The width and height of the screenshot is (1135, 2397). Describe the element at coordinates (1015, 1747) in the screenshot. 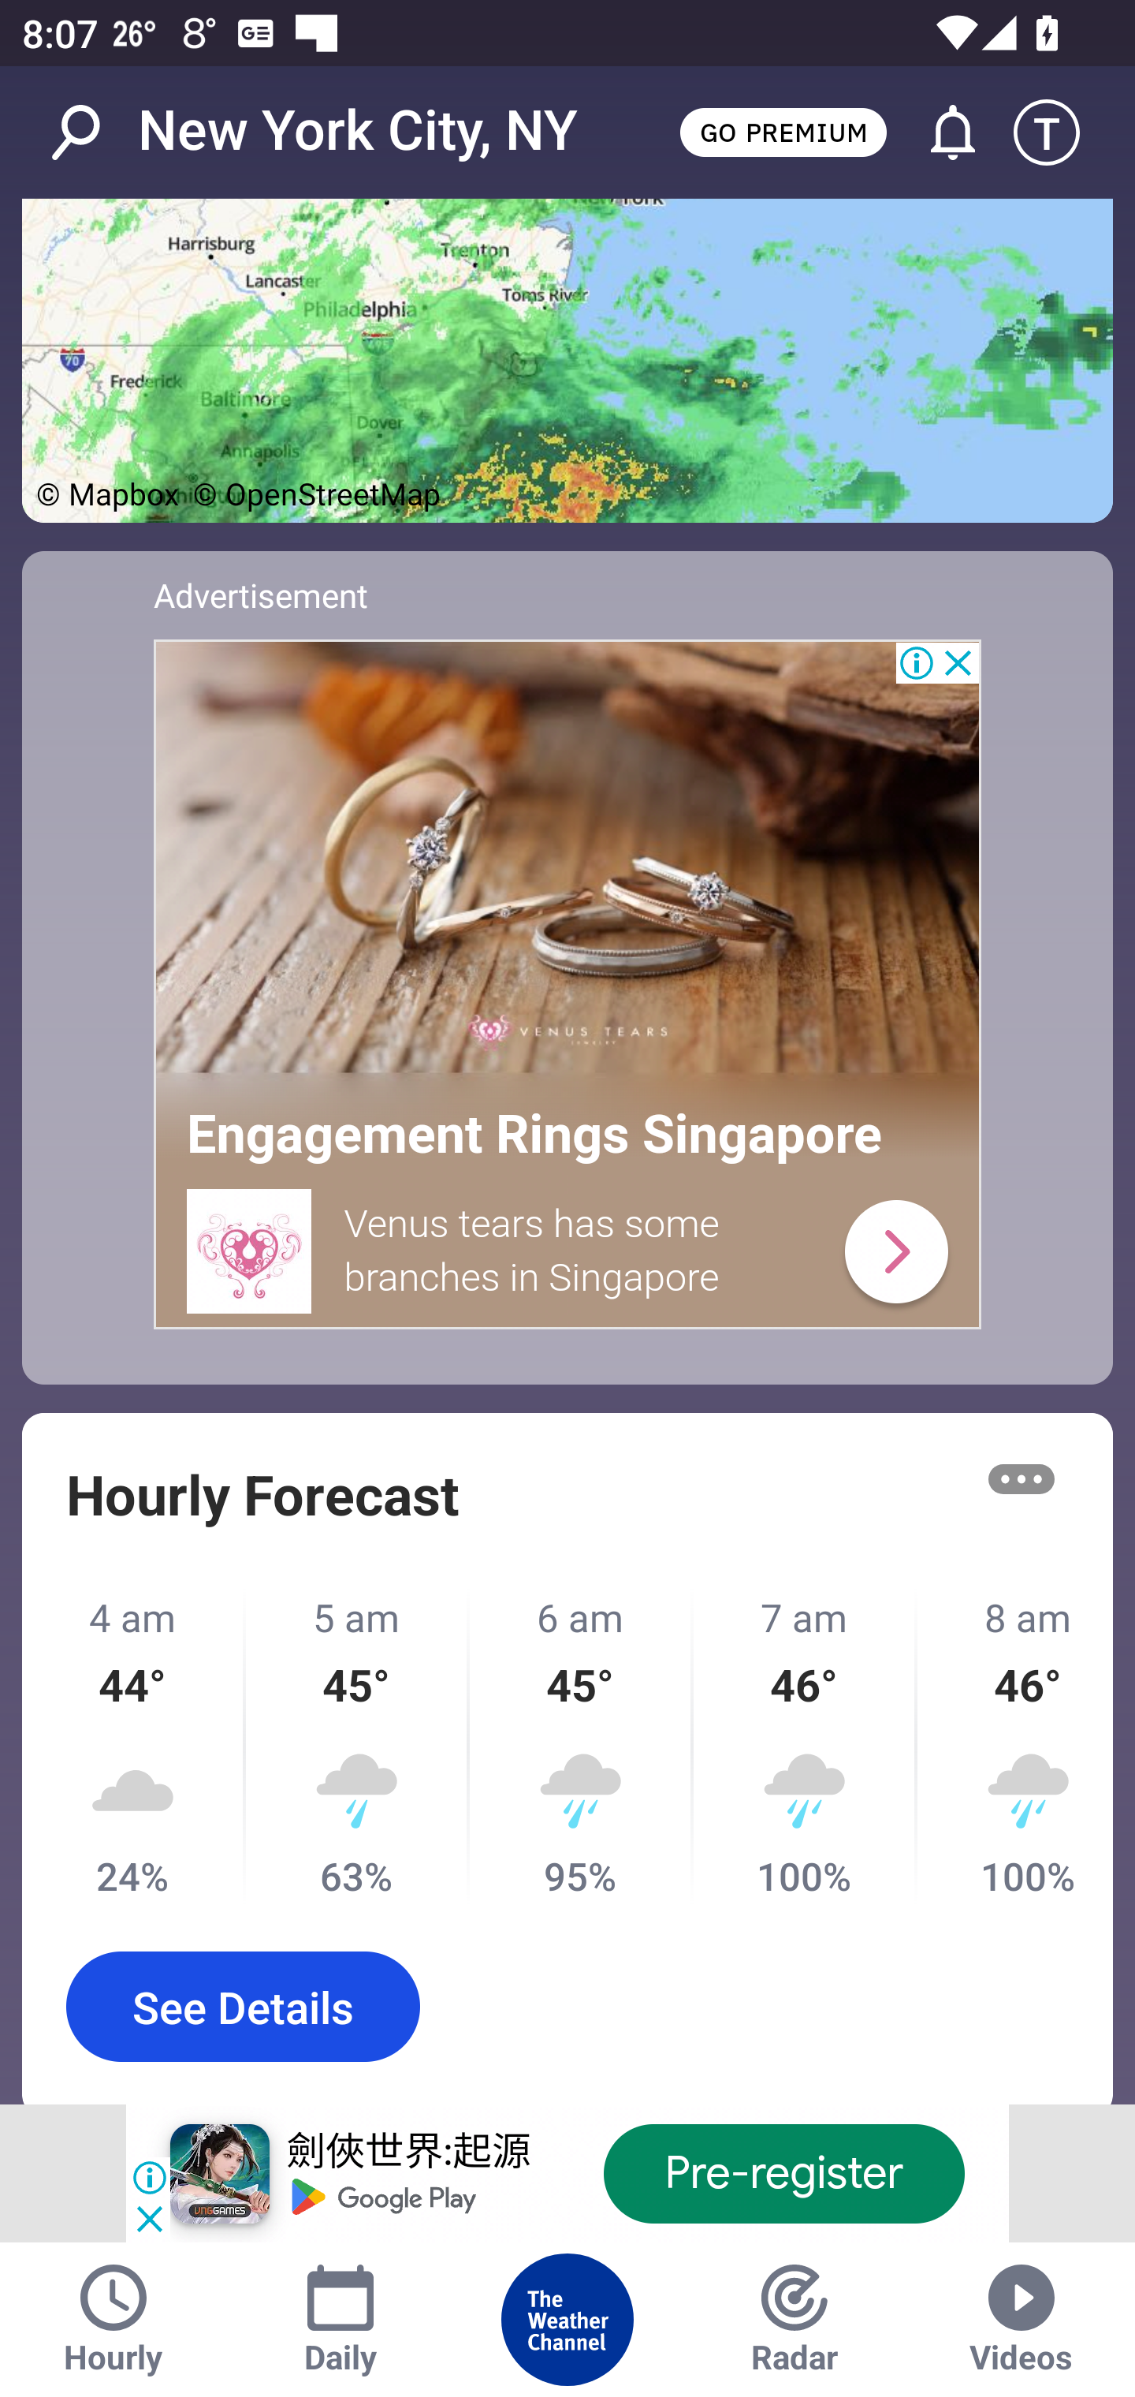

I see `8 am 46° 100%` at that location.